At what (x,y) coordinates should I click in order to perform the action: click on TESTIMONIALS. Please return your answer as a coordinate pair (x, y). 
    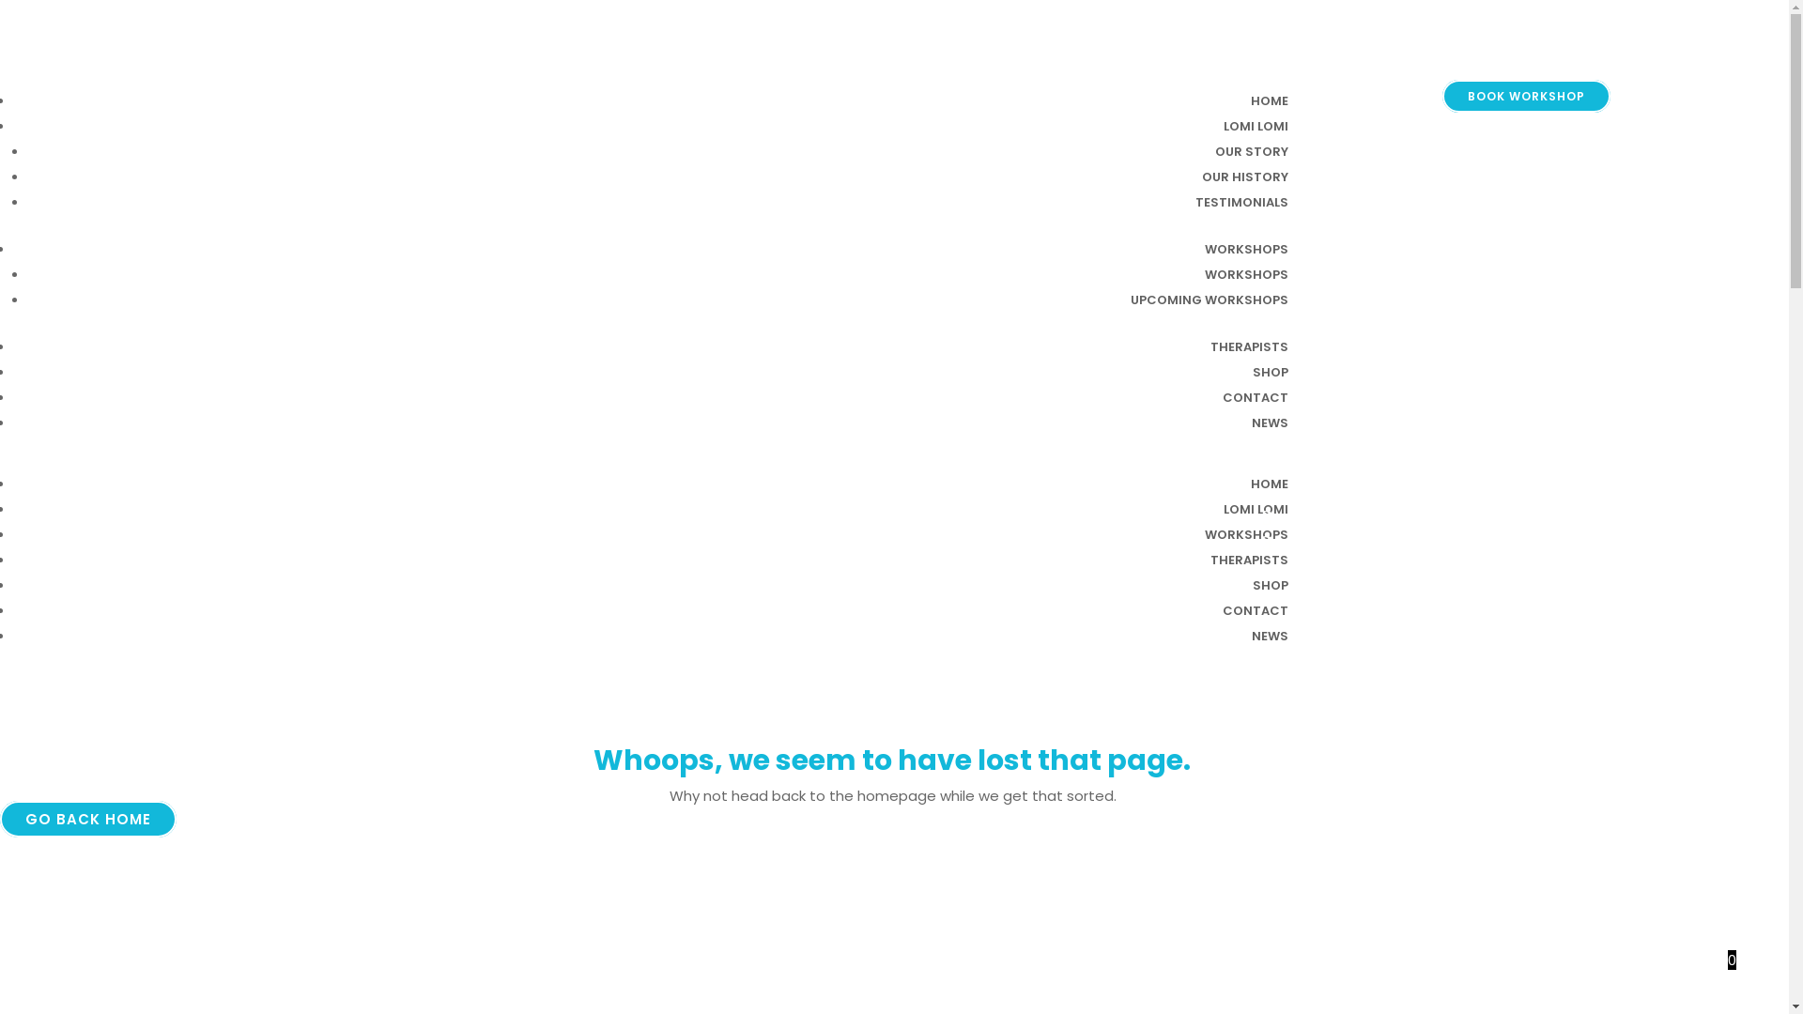
    Looking at the image, I should click on (1241, 203).